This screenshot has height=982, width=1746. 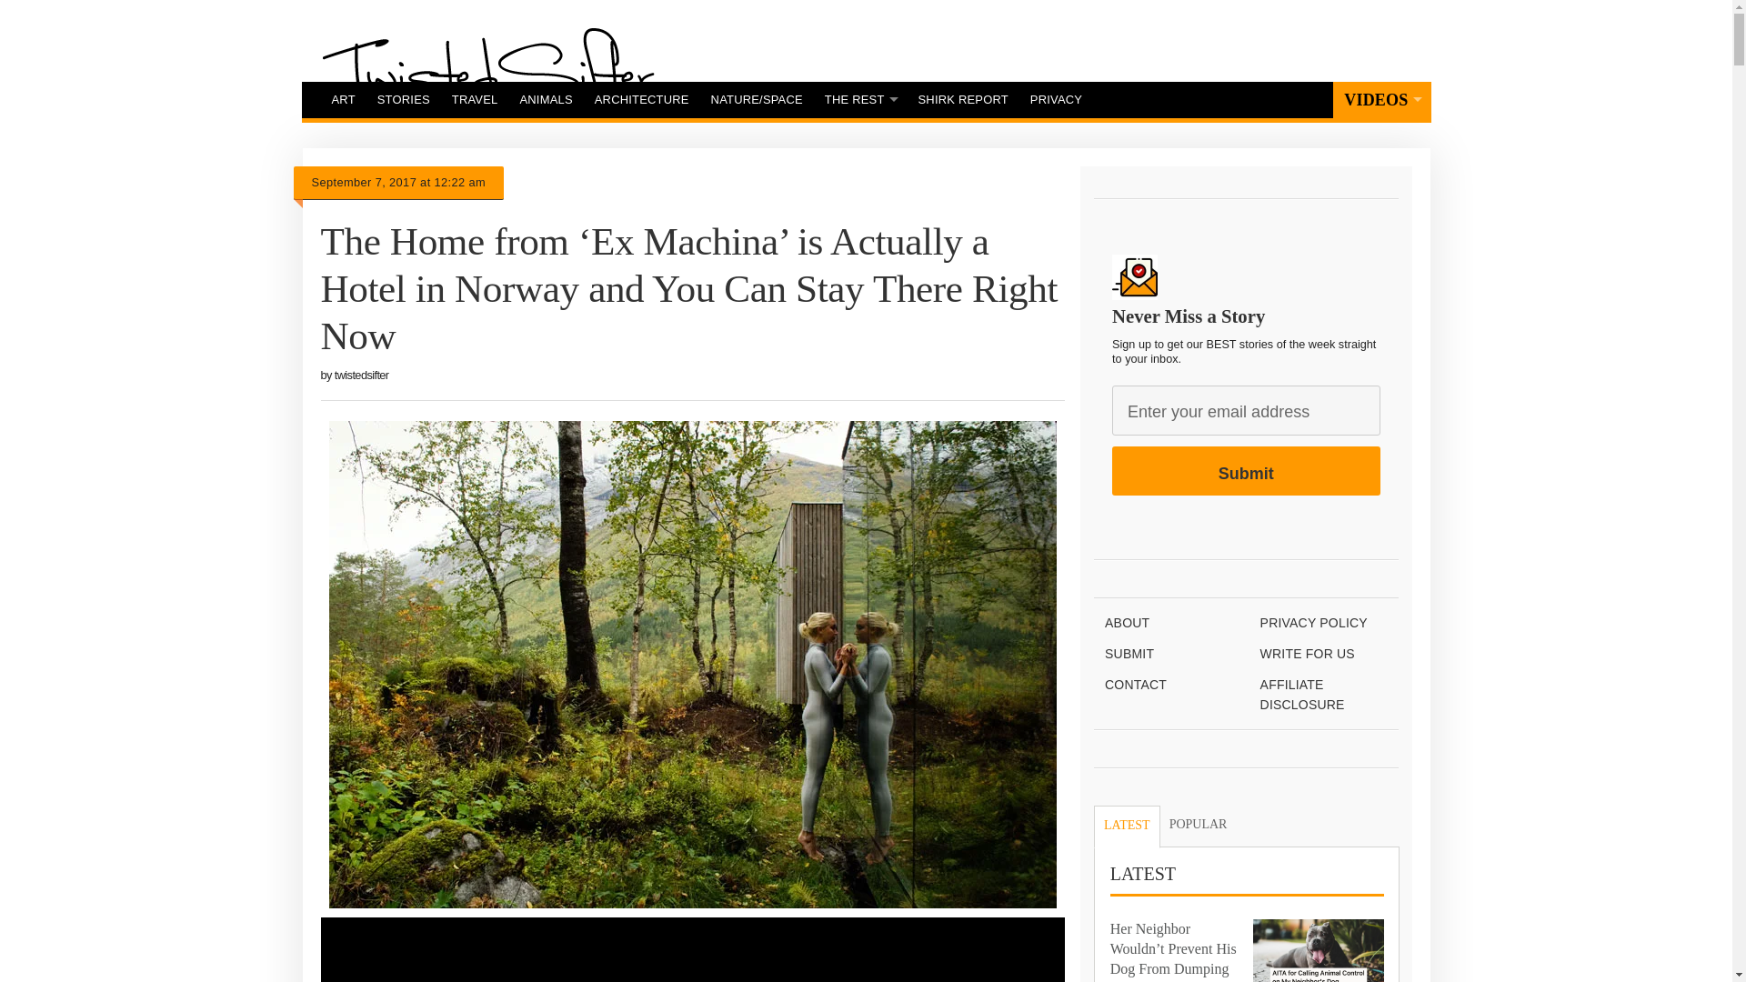 I want to click on PRIVACY, so click(x=1056, y=99).